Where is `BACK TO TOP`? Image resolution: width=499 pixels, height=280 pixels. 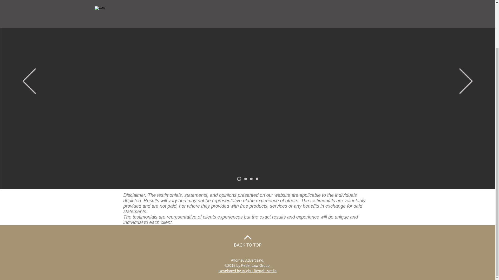 BACK TO TOP is located at coordinates (248, 245).